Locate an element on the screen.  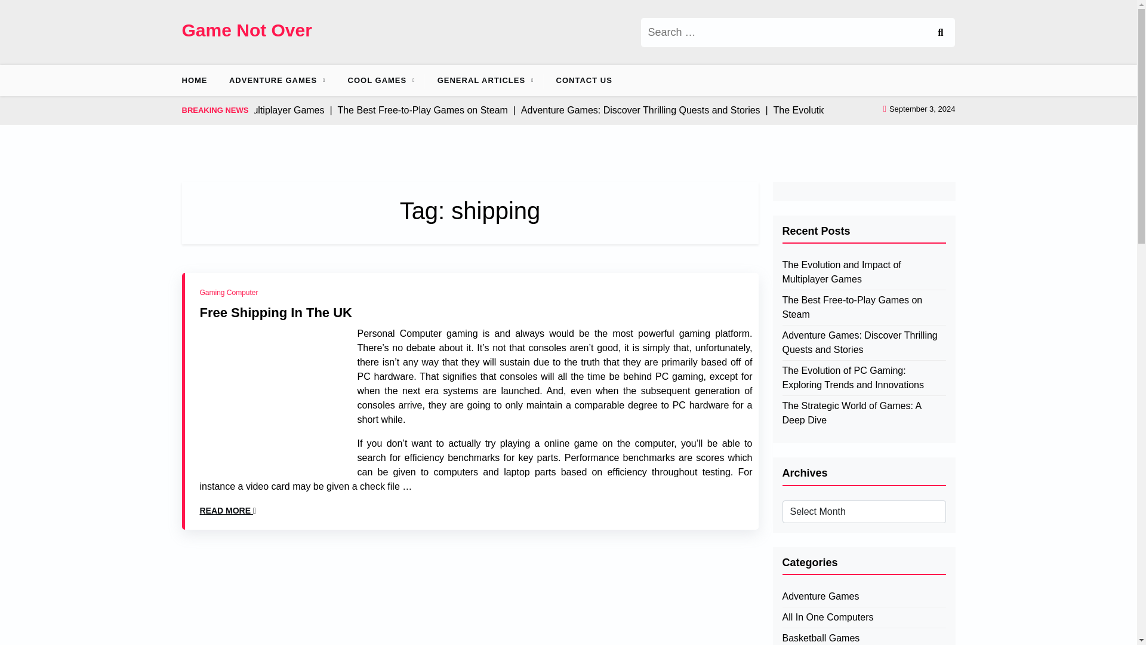
Search is located at coordinates (939, 32).